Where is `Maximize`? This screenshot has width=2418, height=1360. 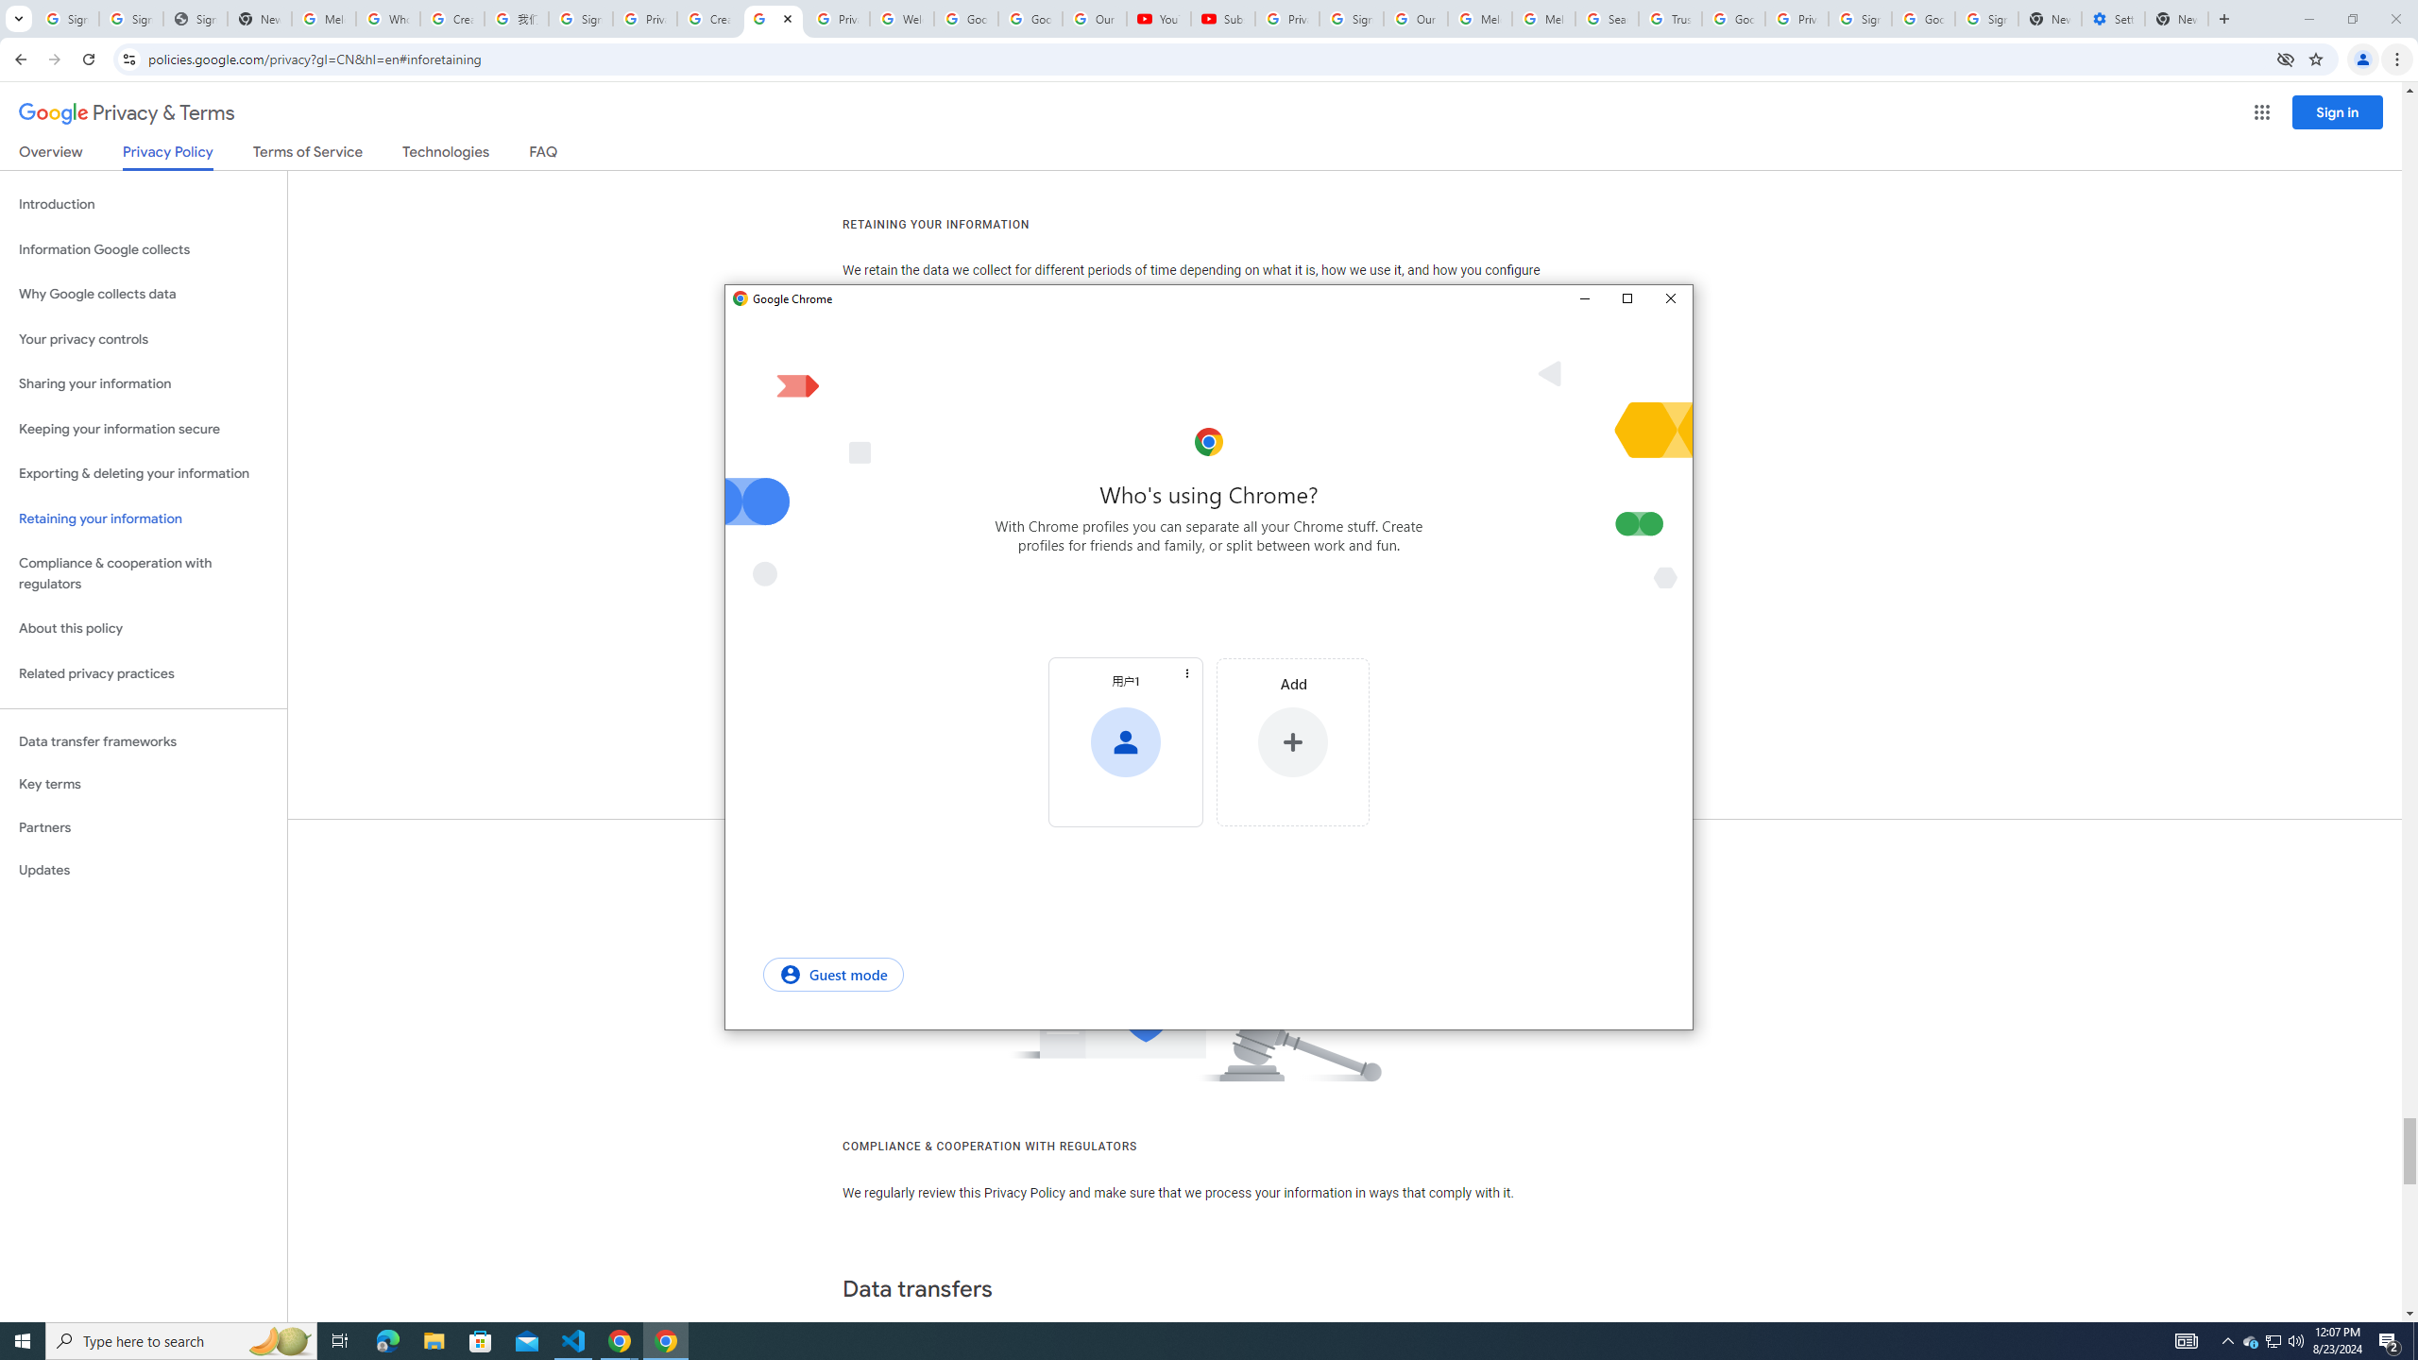
Maximize is located at coordinates (1626, 299).